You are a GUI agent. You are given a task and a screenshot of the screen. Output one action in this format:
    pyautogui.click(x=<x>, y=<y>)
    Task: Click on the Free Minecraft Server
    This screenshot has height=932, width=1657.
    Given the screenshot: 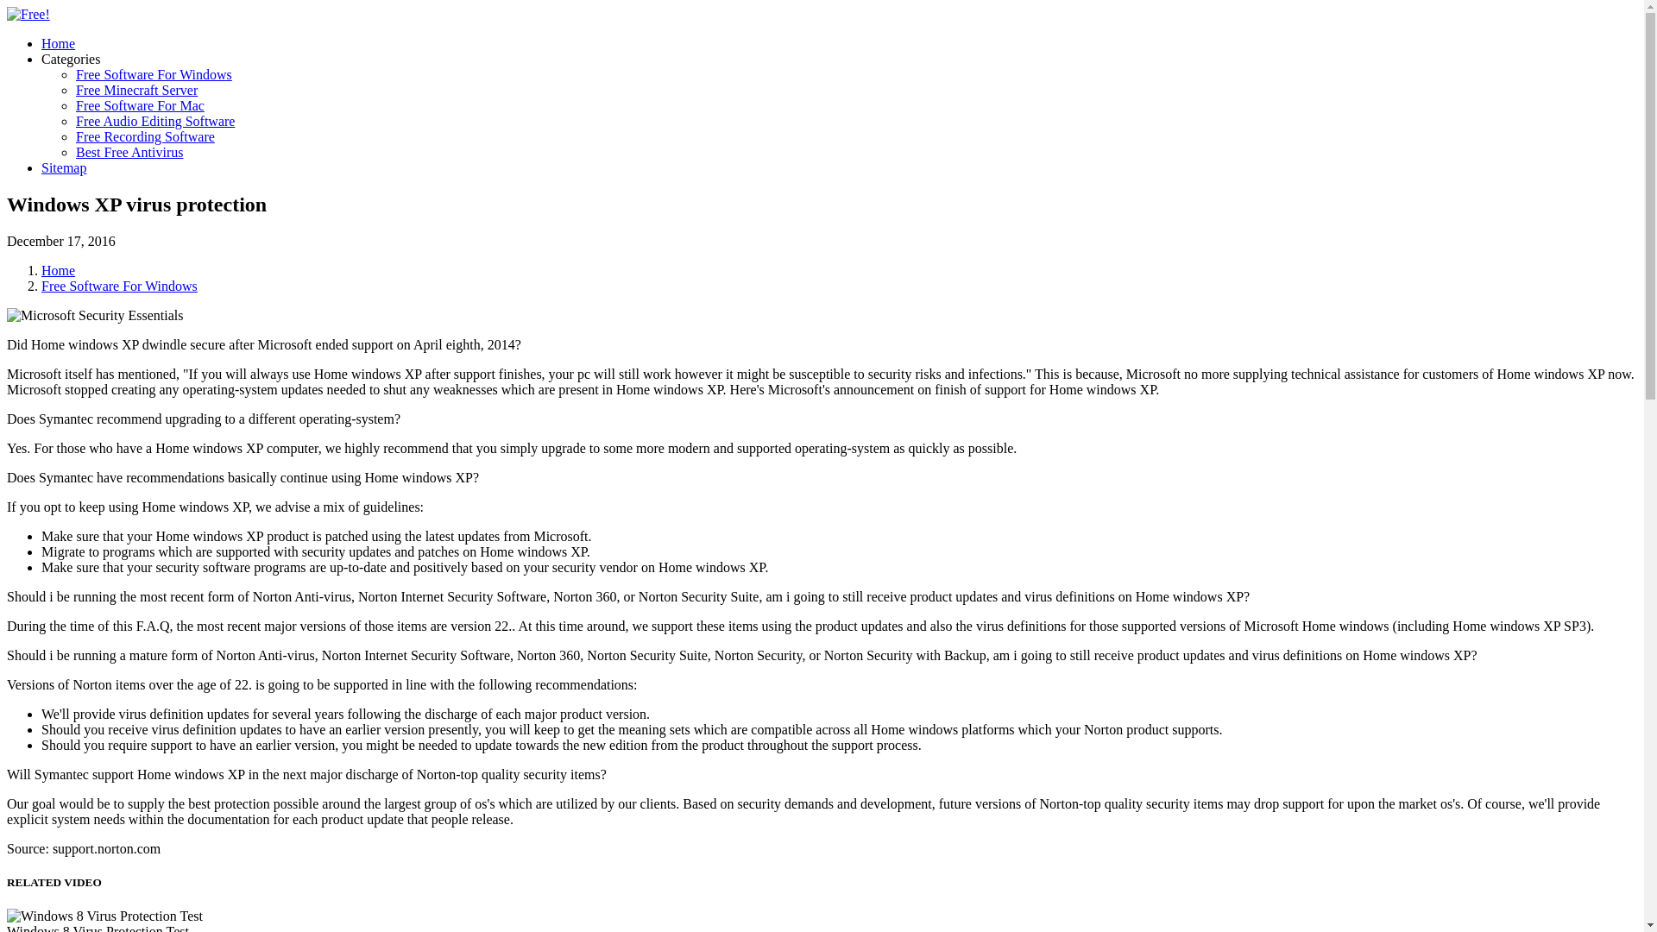 What is the action you would take?
    pyautogui.click(x=136, y=90)
    